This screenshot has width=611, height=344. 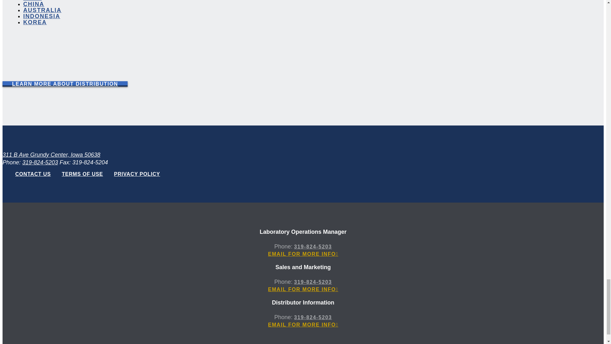 What do you see at coordinates (33, 174) in the screenshot?
I see `CONTACT US` at bounding box center [33, 174].